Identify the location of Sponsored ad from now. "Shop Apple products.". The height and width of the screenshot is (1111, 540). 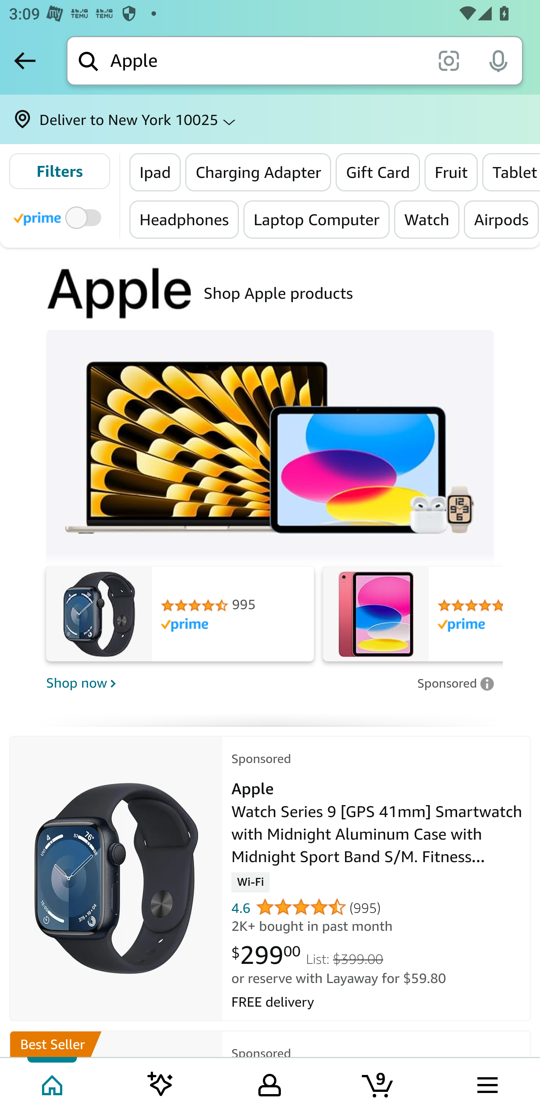
(270, 293).